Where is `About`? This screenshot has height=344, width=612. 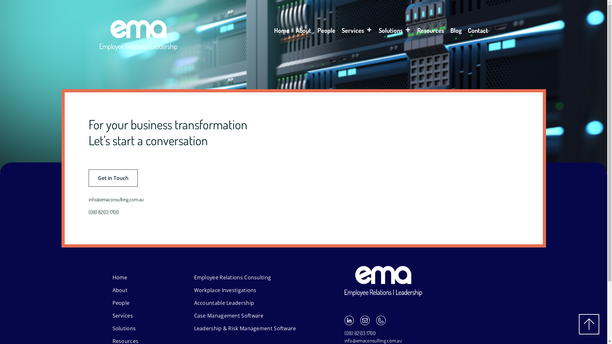
About is located at coordinates (120, 290).